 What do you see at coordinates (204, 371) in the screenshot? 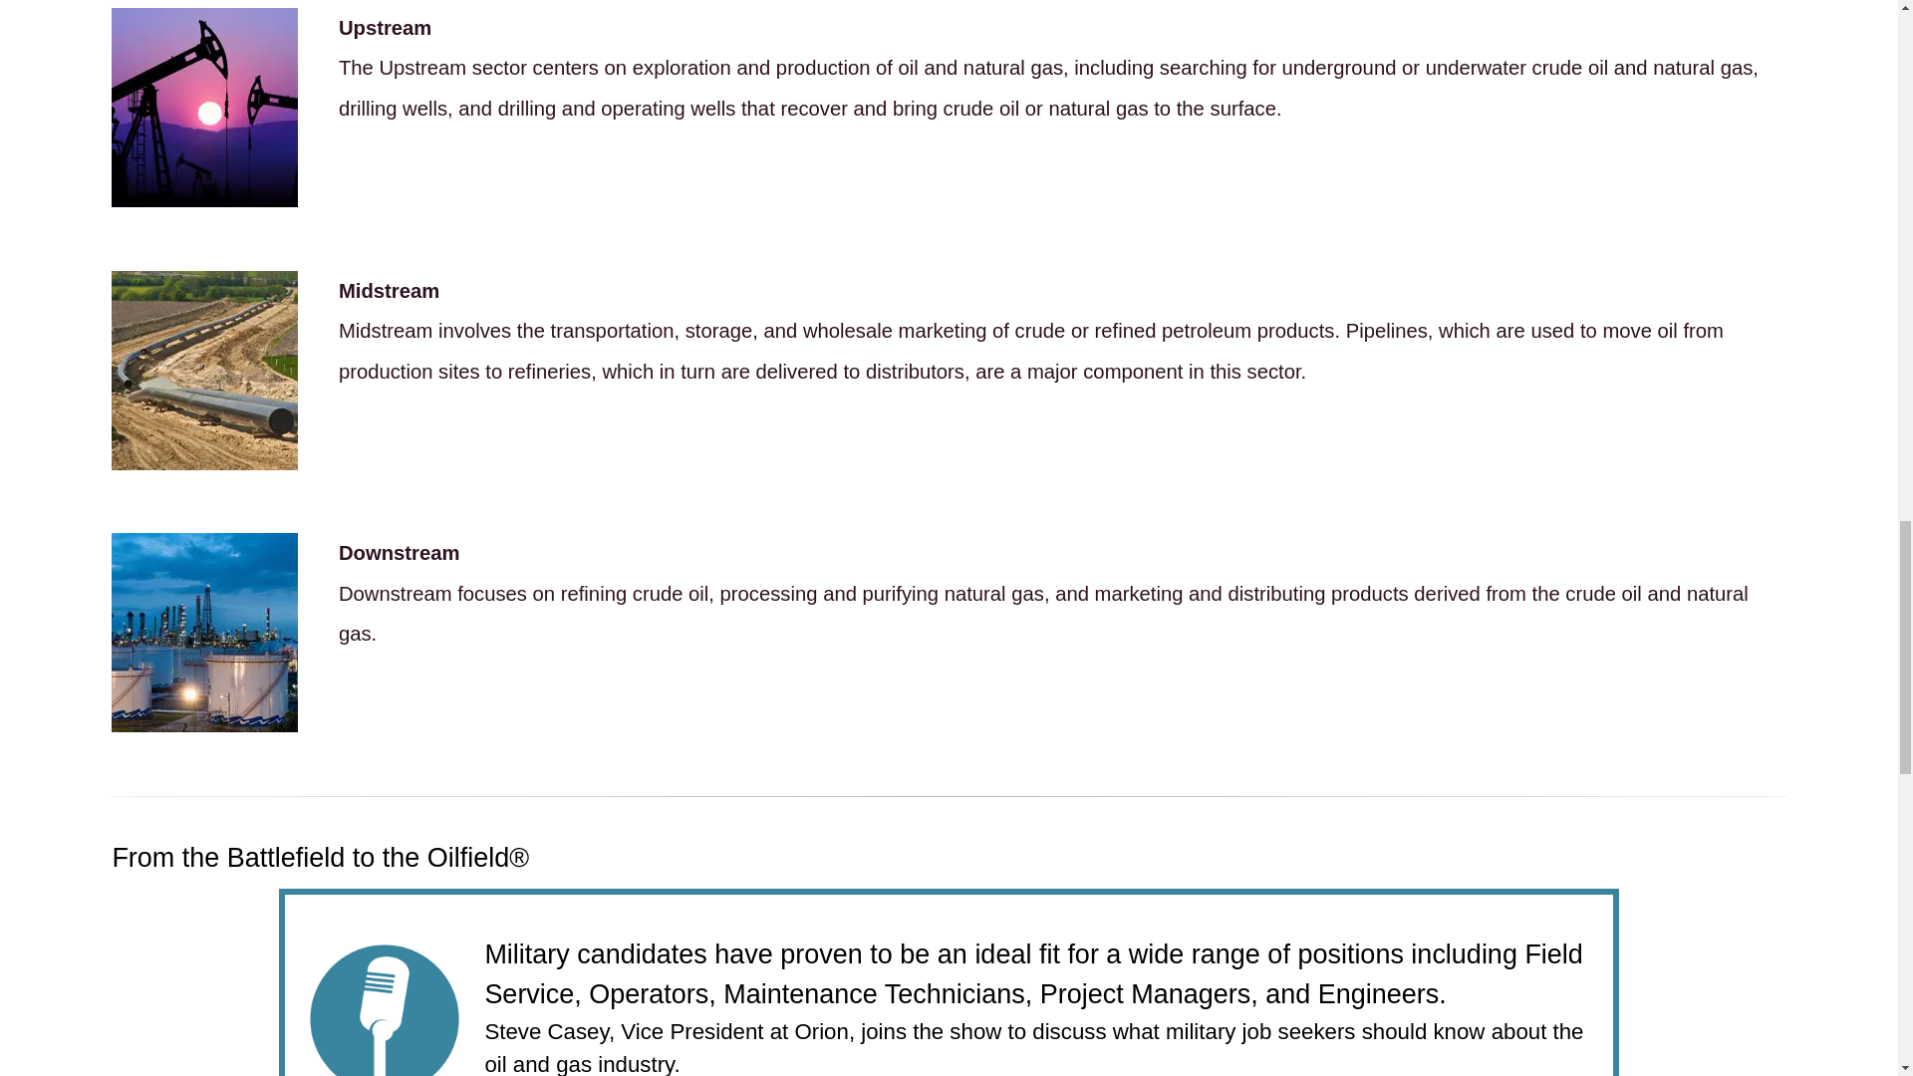
I see `Midstream` at bounding box center [204, 371].